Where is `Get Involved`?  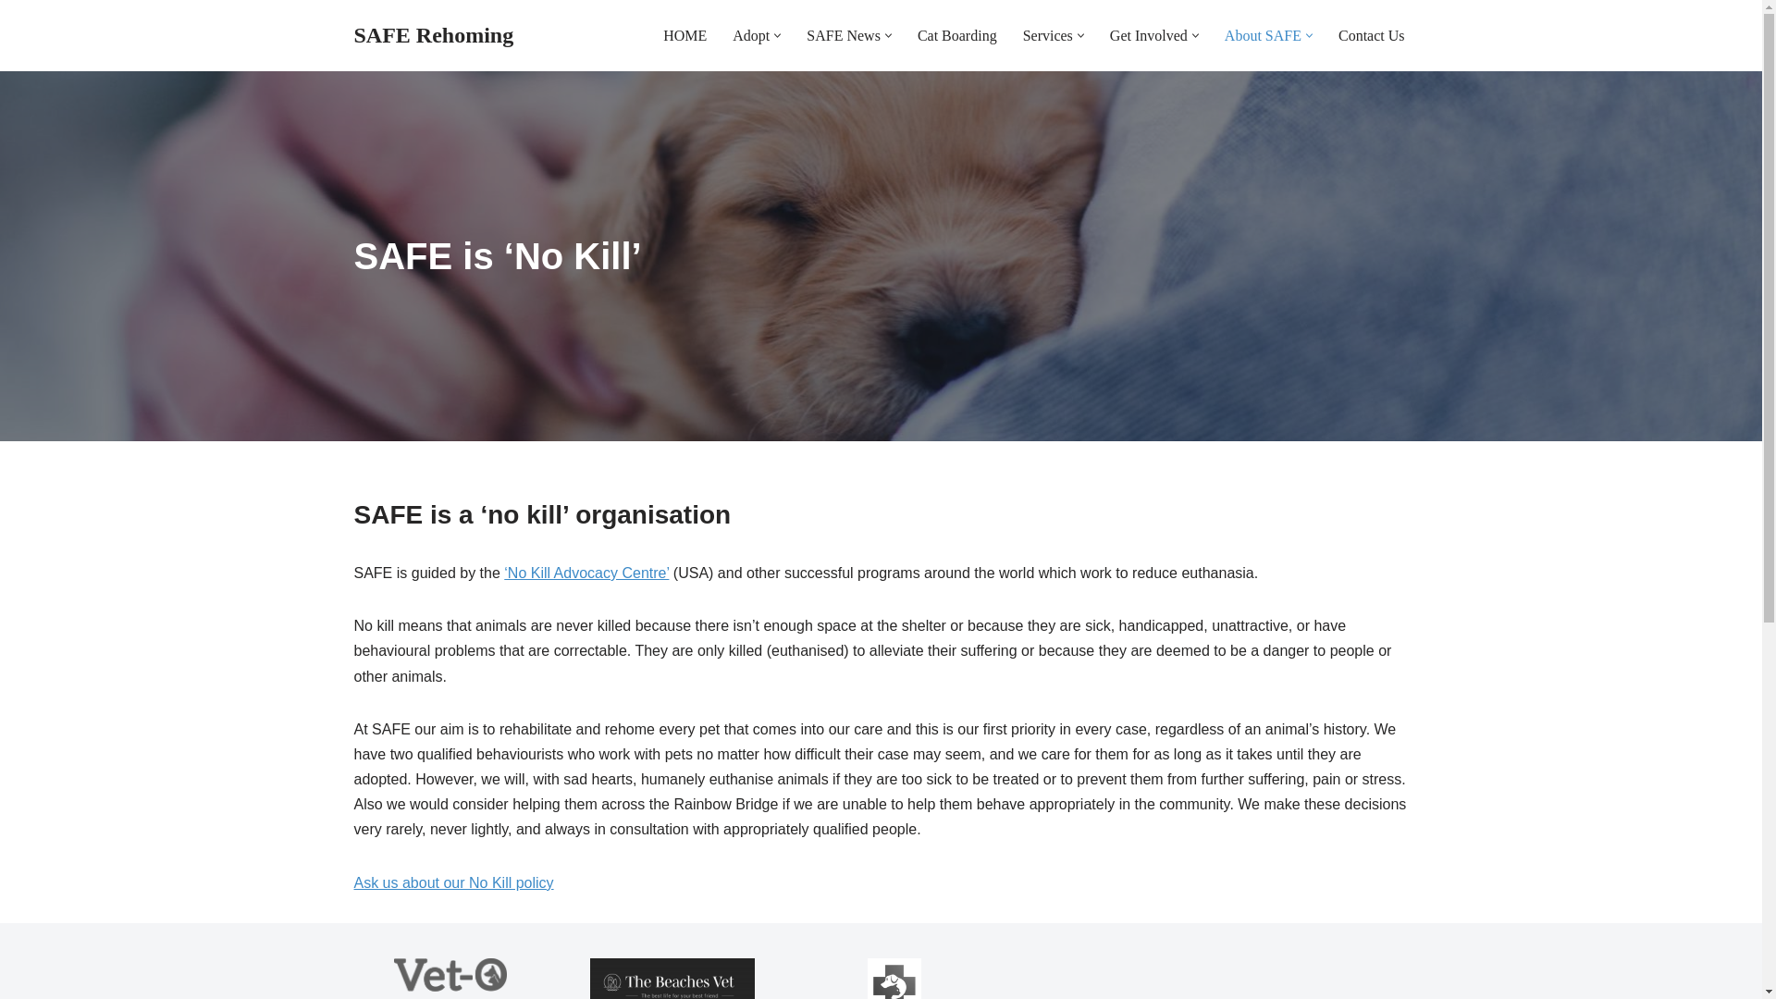 Get Involved is located at coordinates (1149, 35).